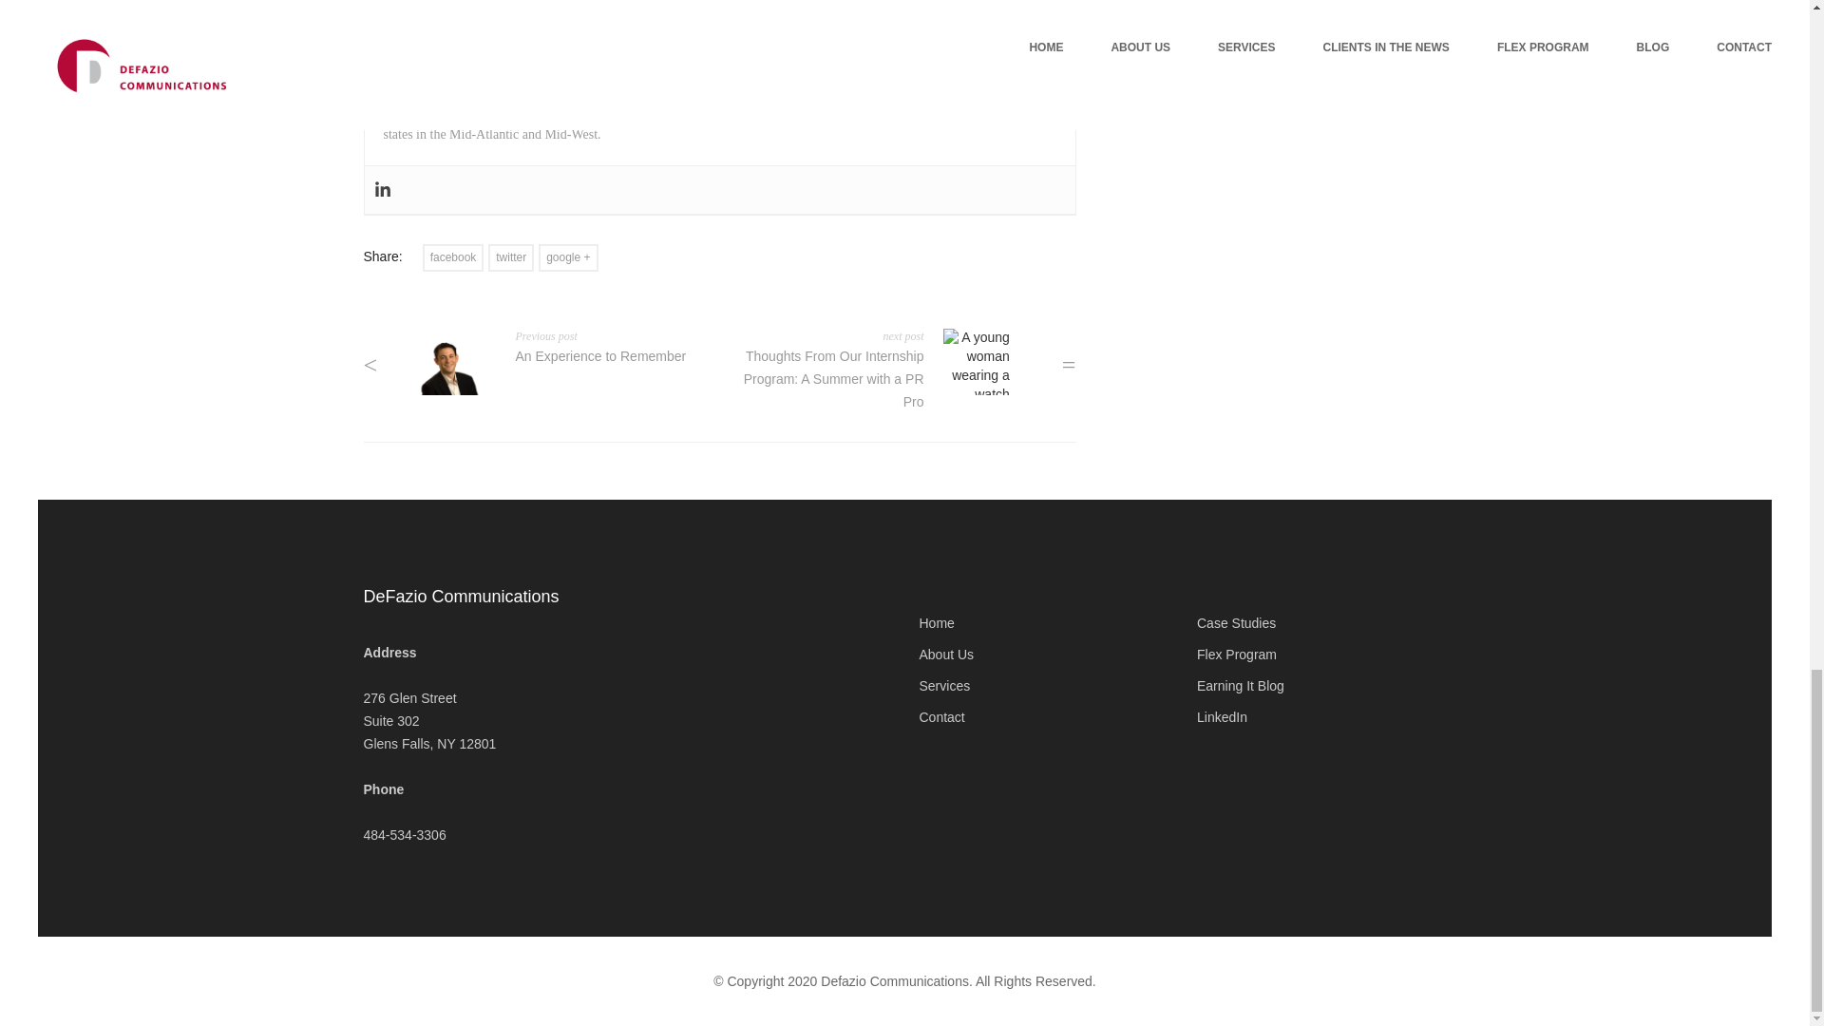  Describe the element at coordinates (941, 716) in the screenshot. I see `Contact` at that location.